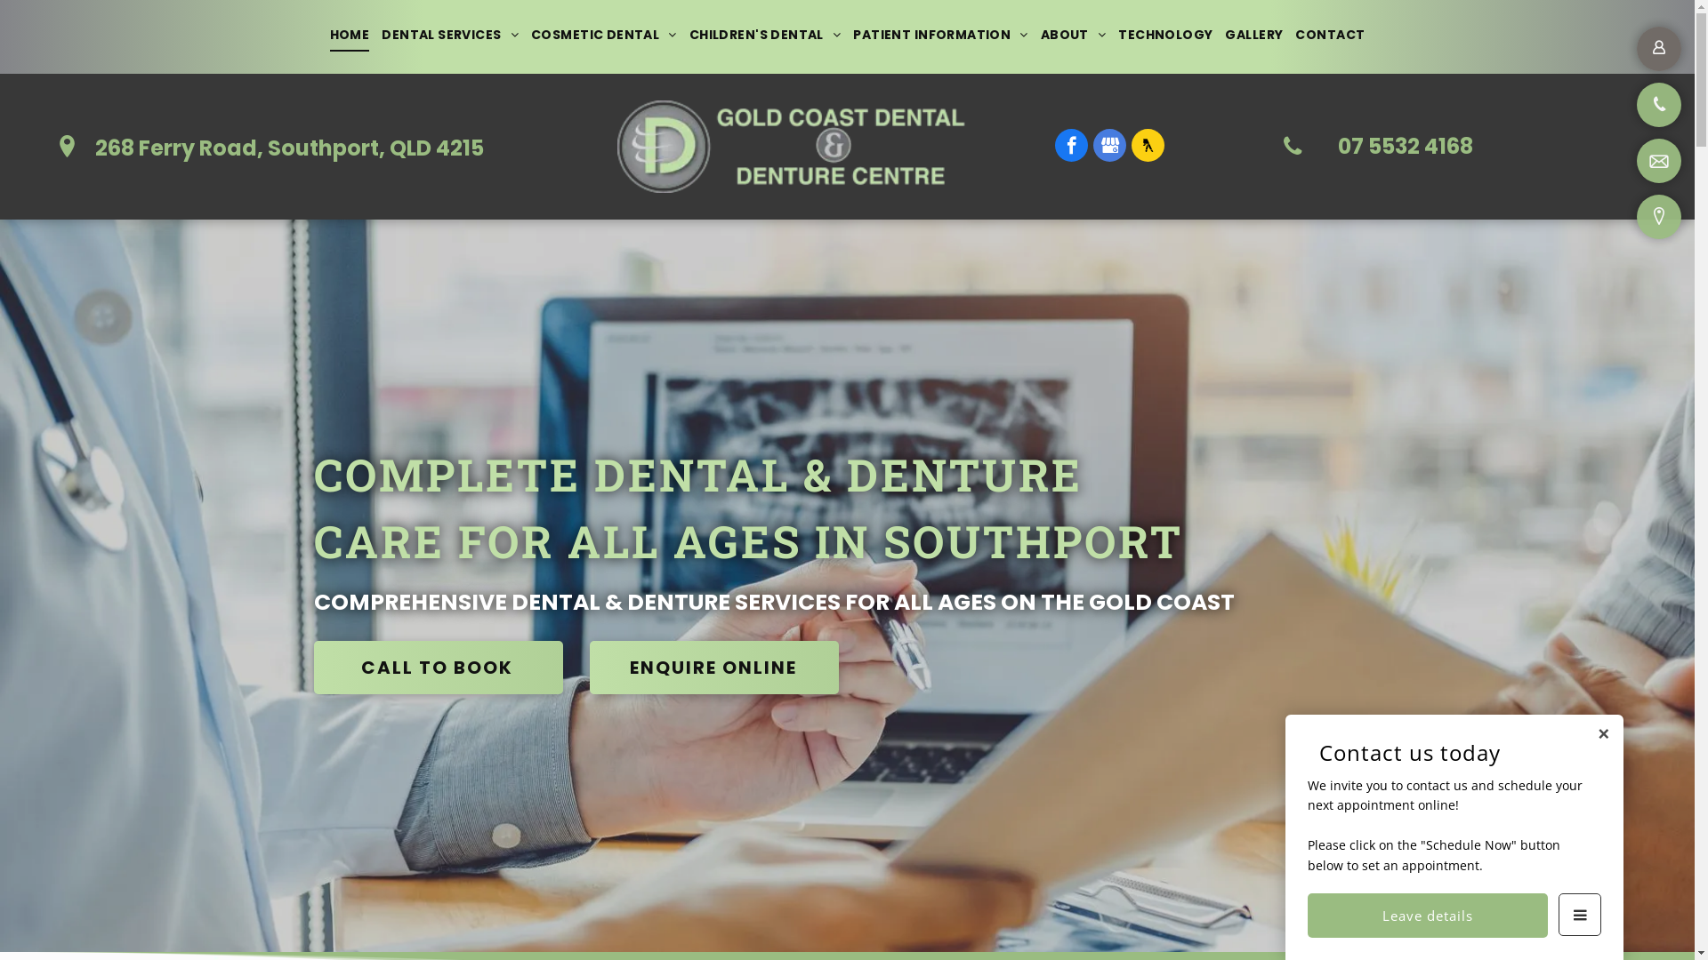  I want to click on 268 Ferry Road, Southport, QLD 4215, so click(271, 146).